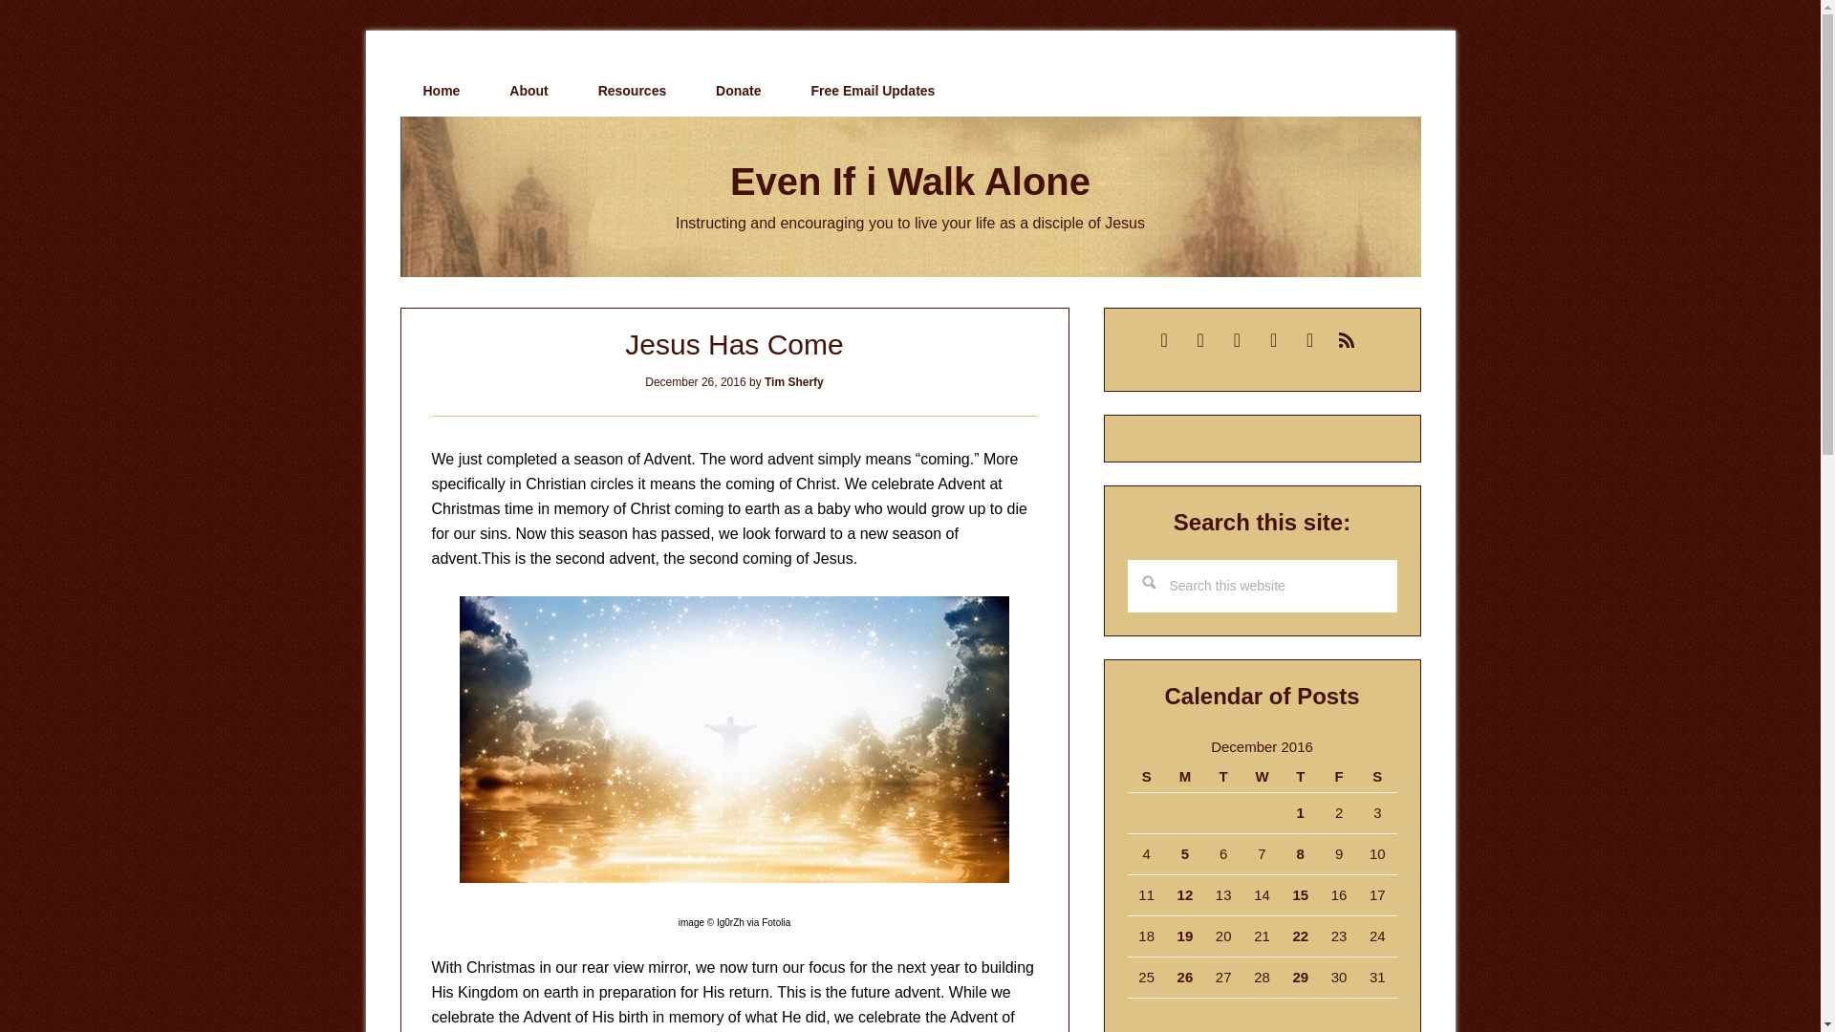  Describe the element at coordinates (1309, 338) in the screenshot. I see `Instagram` at that location.